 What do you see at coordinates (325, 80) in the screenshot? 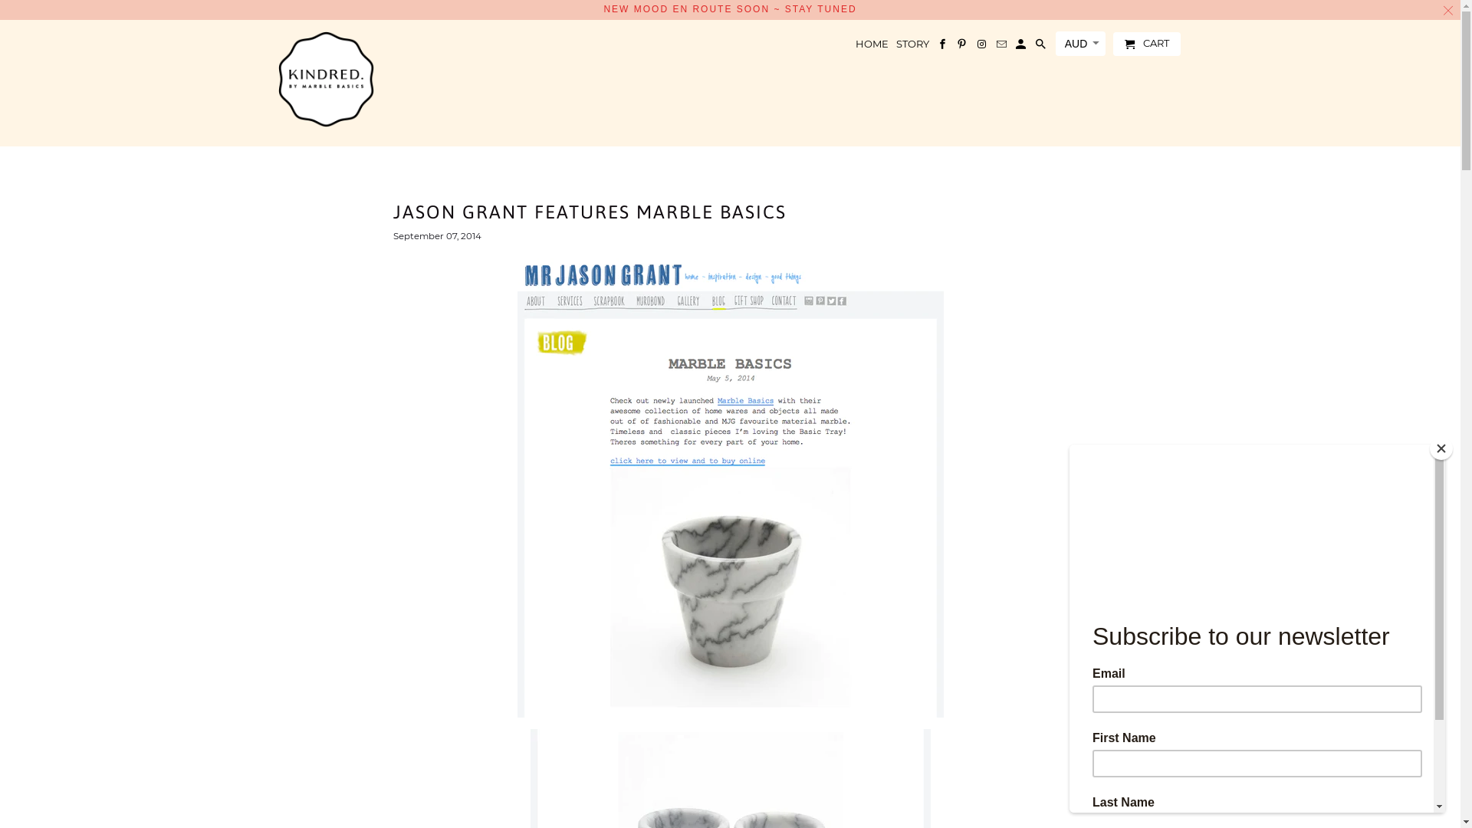
I see `Marble Basics` at bounding box center [325, 80].